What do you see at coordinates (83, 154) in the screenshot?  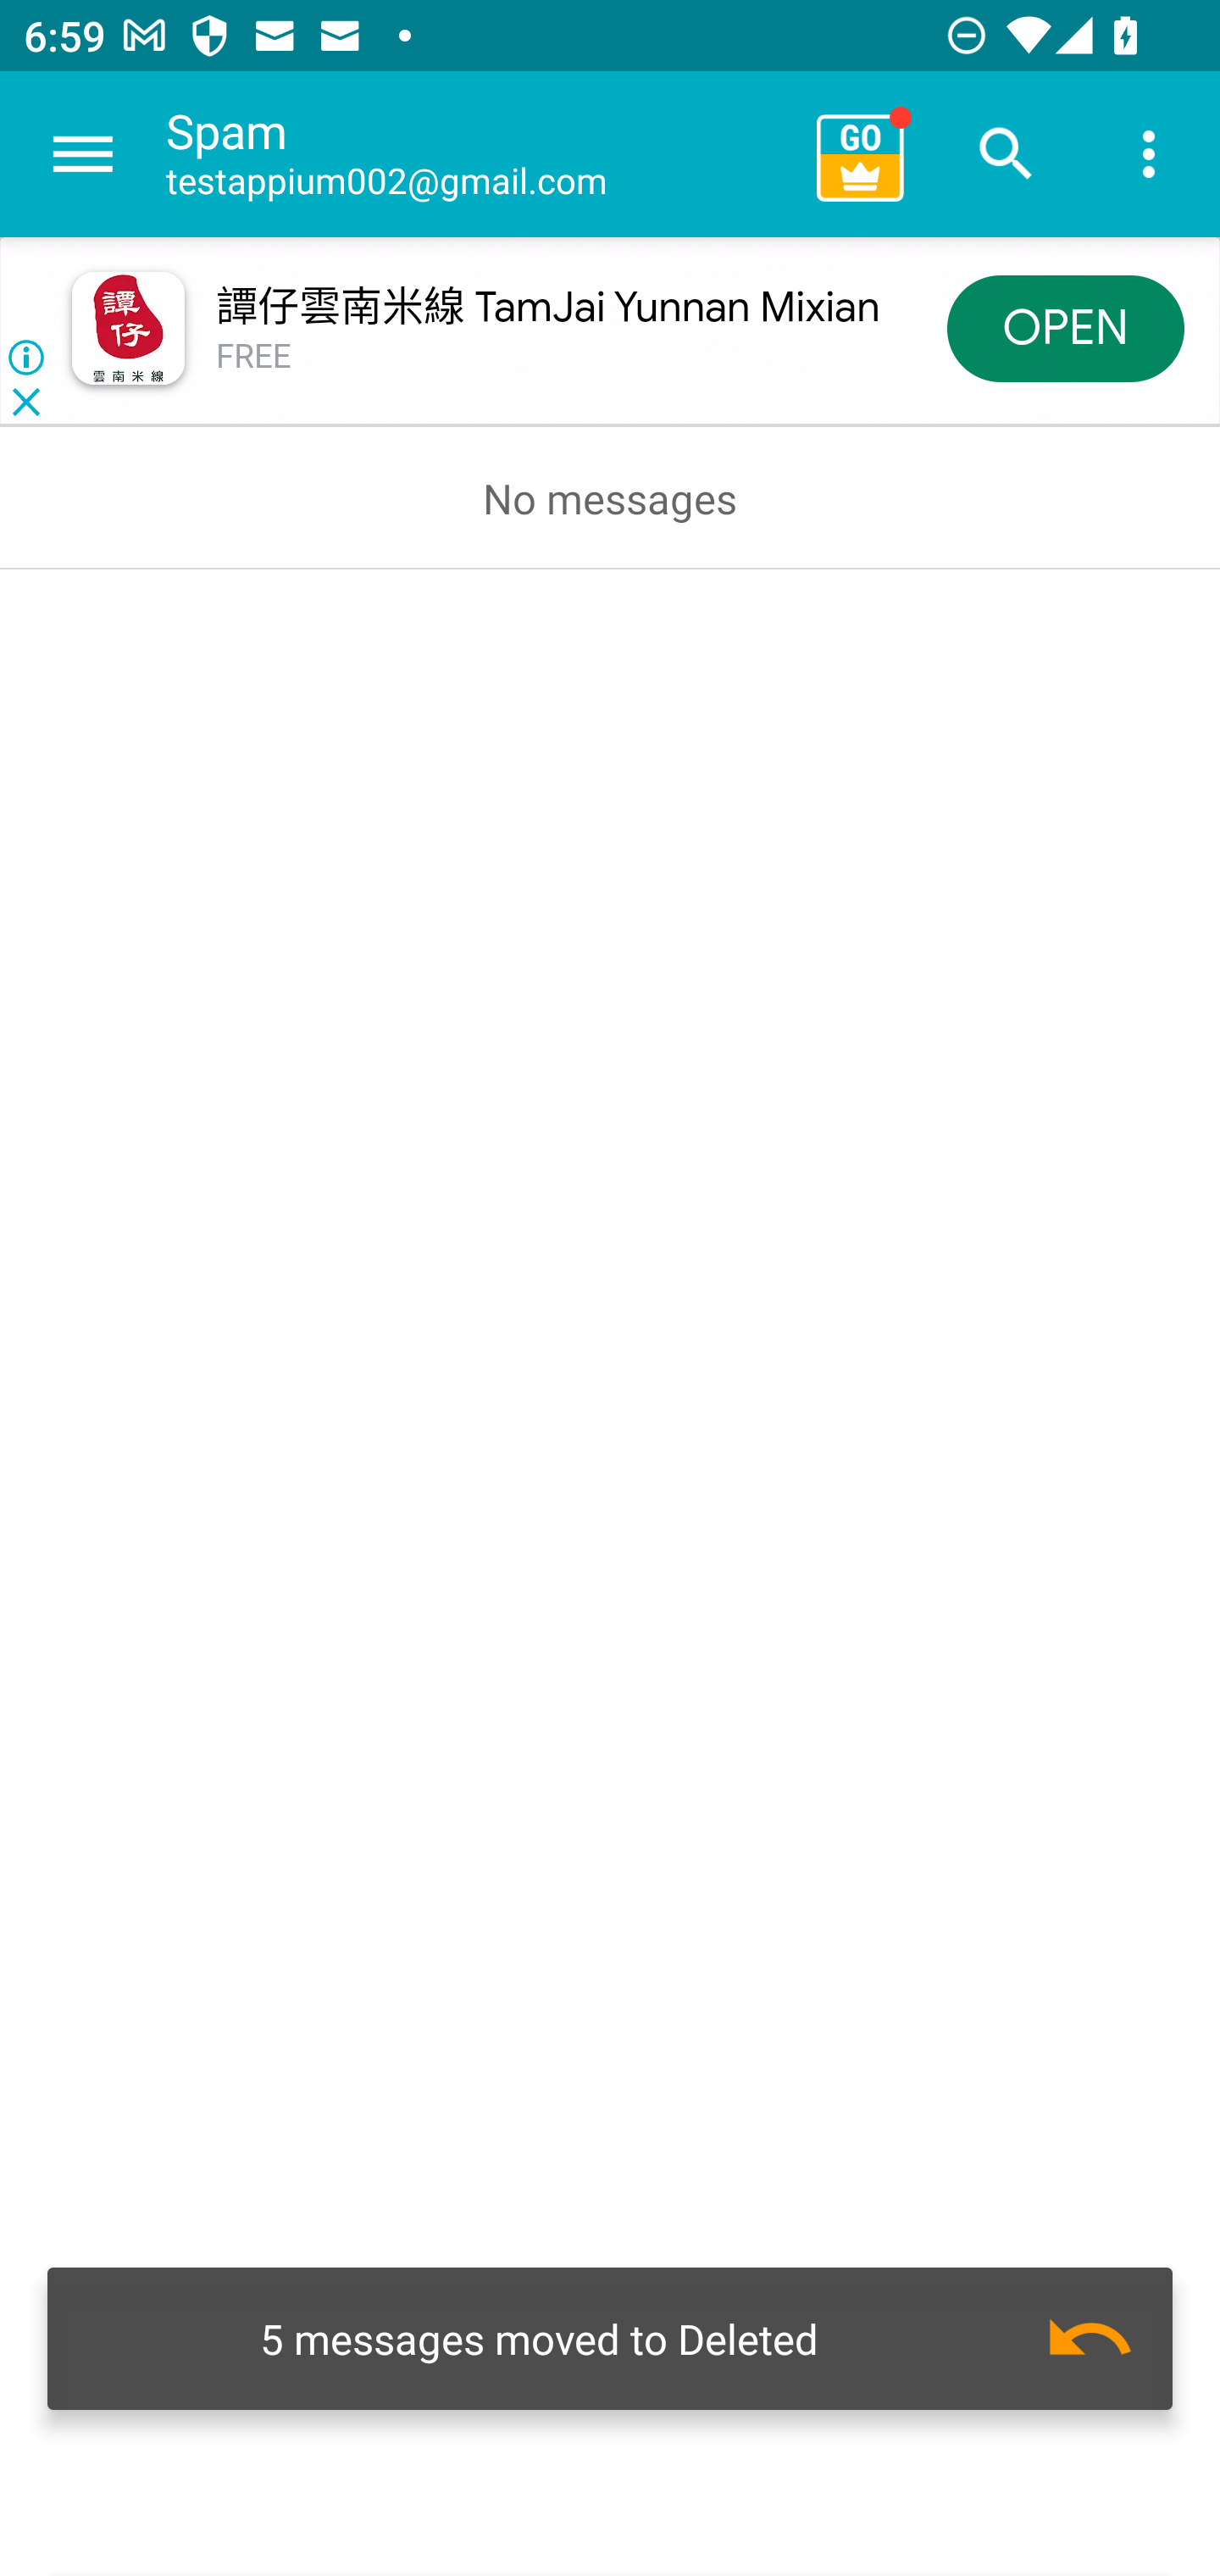 I see `Navigate up` at bounding box center [83, 154].